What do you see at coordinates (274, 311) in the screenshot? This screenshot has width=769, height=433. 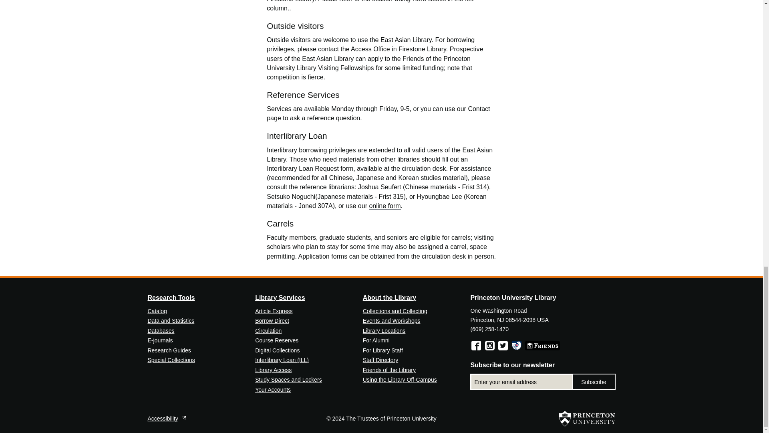 I see `Use our Interlibrary Loan and Article Express Services` at bounding box center [274, 311].